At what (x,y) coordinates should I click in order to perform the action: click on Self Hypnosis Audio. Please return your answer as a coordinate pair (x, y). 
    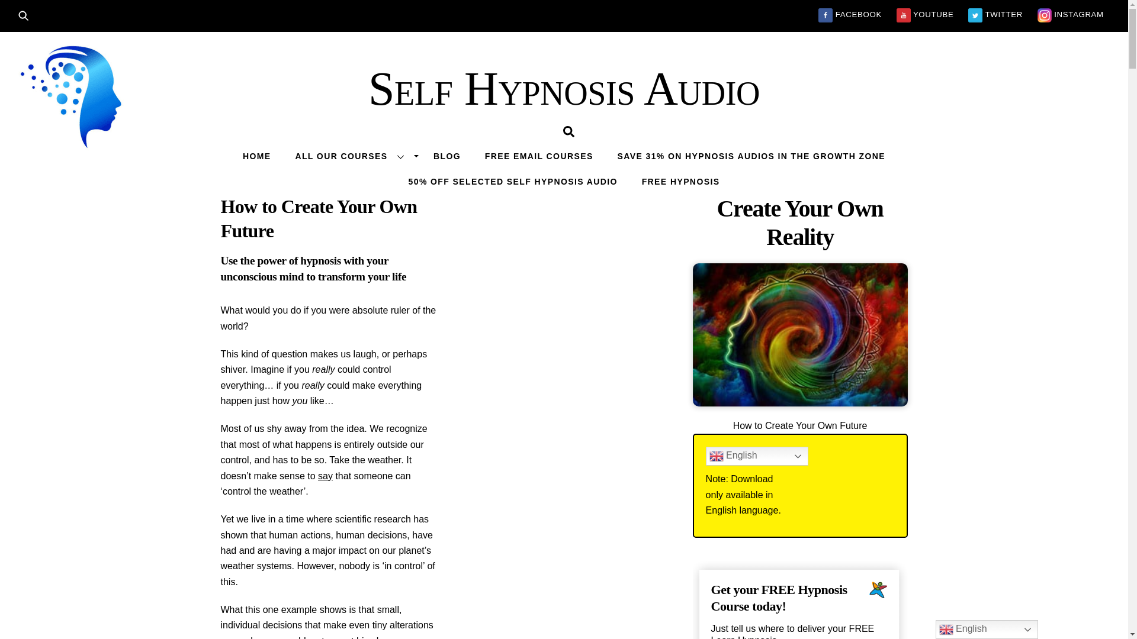
    Looking at the image, I should click on (564, 89).